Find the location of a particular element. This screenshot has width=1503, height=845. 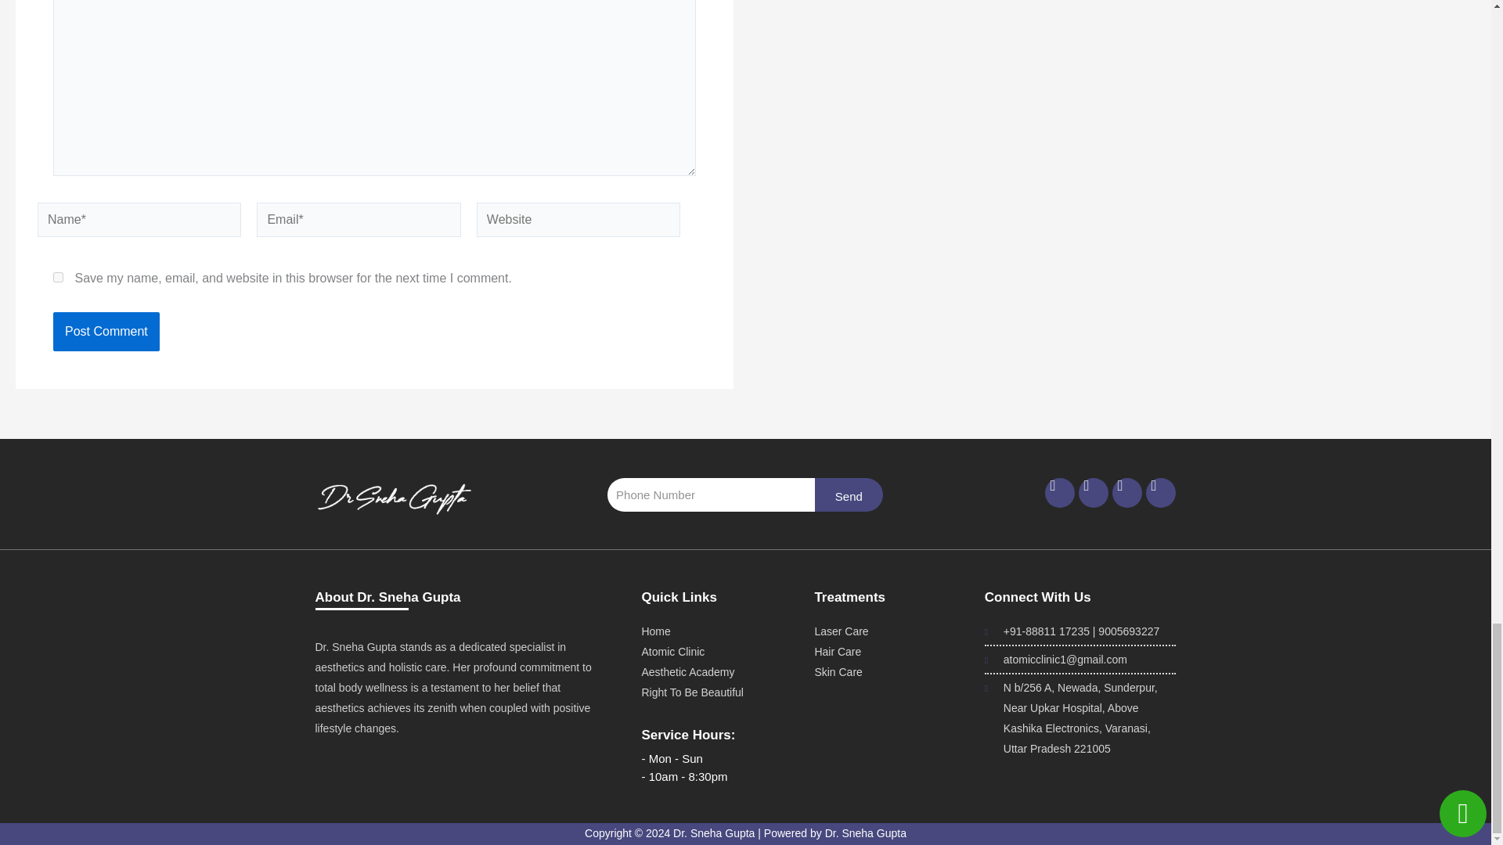

Post Comment is located at coordinates (106, 332).